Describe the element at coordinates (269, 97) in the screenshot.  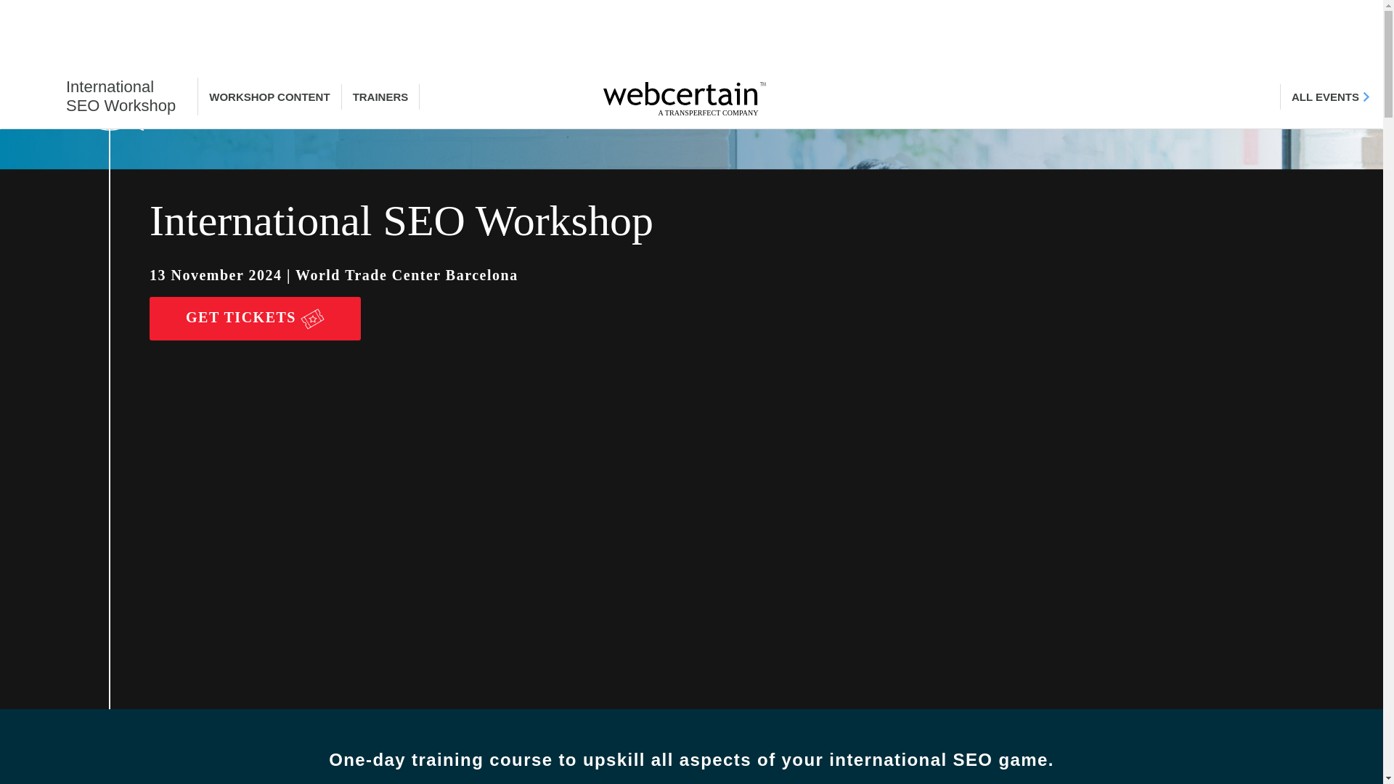
I see `TRAINERS` at that location.